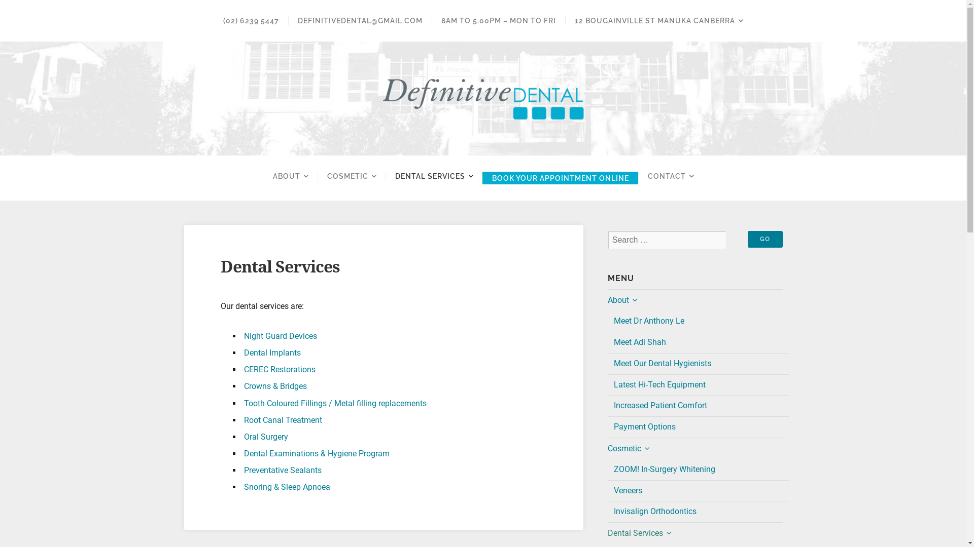 The height and width of the screenshot is (547, 974). I want to click on Invisalign Orthodontics, so click(698, 512).